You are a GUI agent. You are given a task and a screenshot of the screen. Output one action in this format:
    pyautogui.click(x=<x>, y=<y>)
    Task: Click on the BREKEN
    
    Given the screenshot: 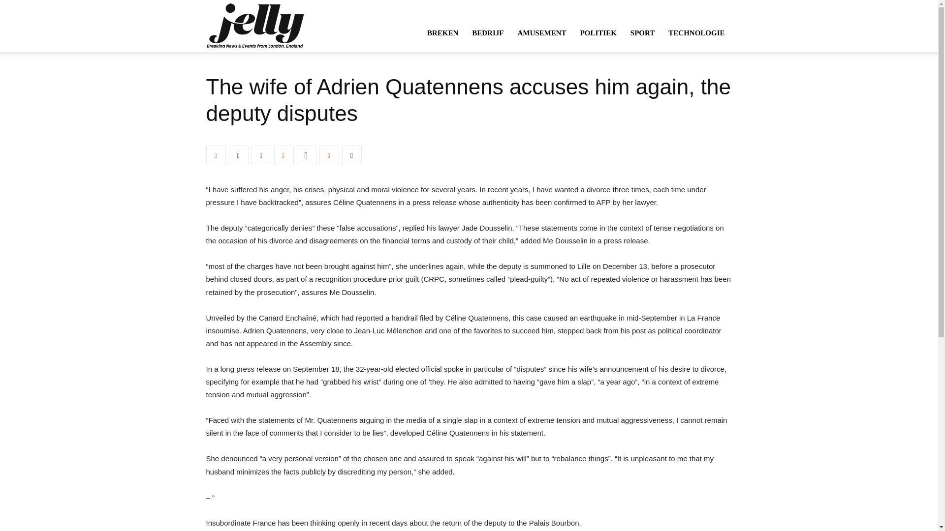 What is the action you would take?
    pyautogui.click(x=442, y=32)
    